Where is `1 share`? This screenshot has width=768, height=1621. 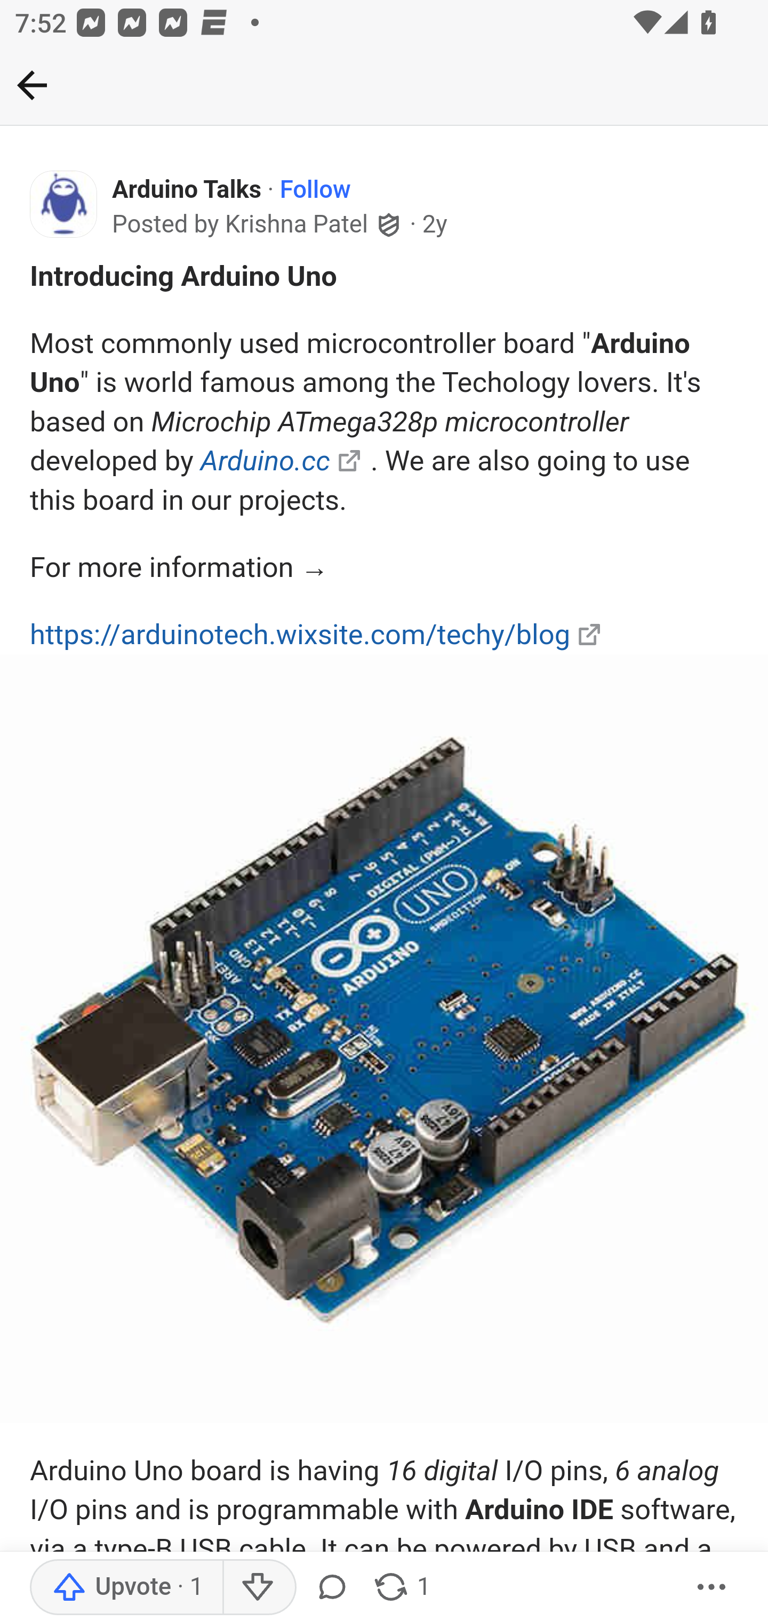 1 share is located at coordinates (401, 1587).